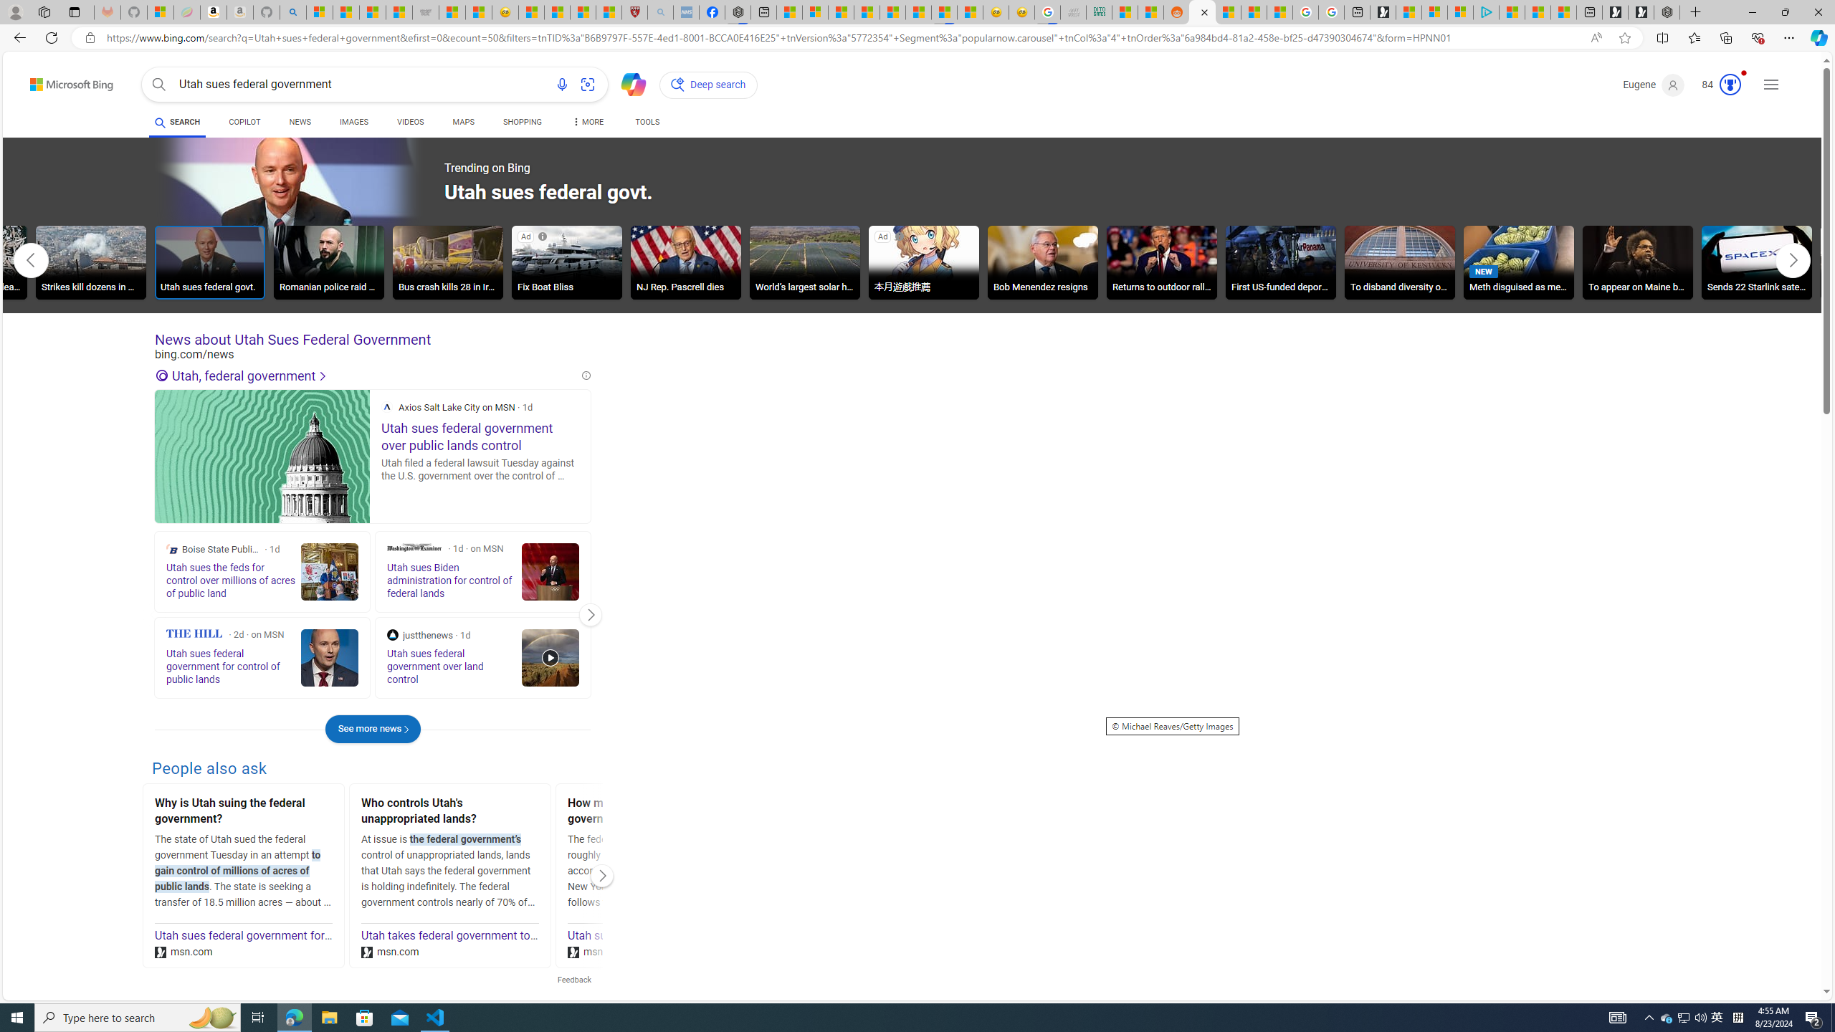  What do you see at coordinates (92, 262) in the screenshot?
I see `Strikes kill dozens in Gaza` at bounding box center [92, 262].